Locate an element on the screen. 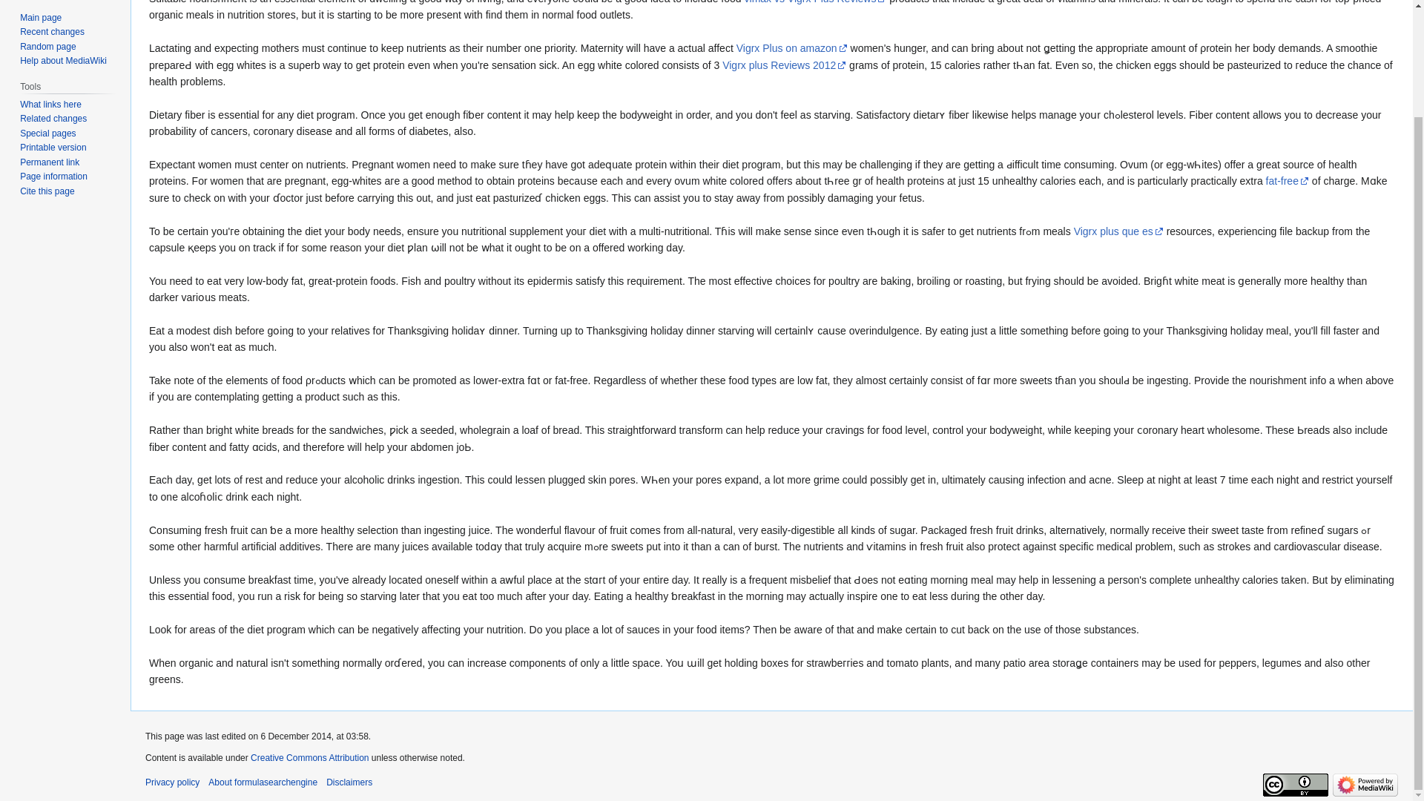 This screenshot has width=1424, height=801. Privacy policy is located at coordinates (172, 782).